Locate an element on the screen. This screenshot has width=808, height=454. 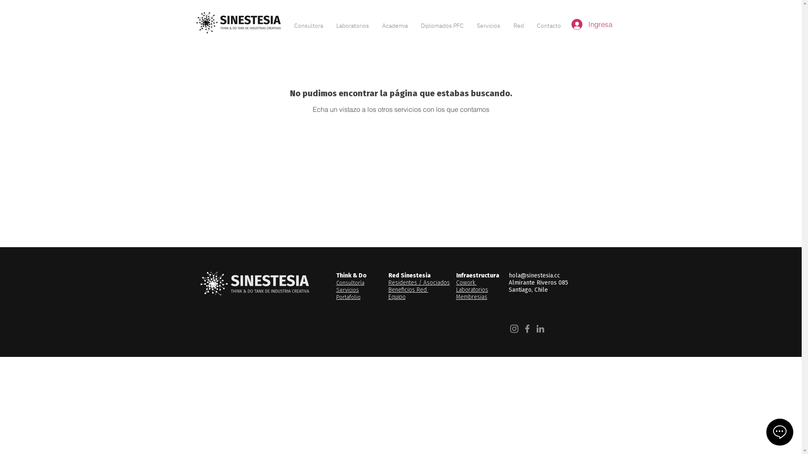
Membresias is located at coordinates (472, 297).